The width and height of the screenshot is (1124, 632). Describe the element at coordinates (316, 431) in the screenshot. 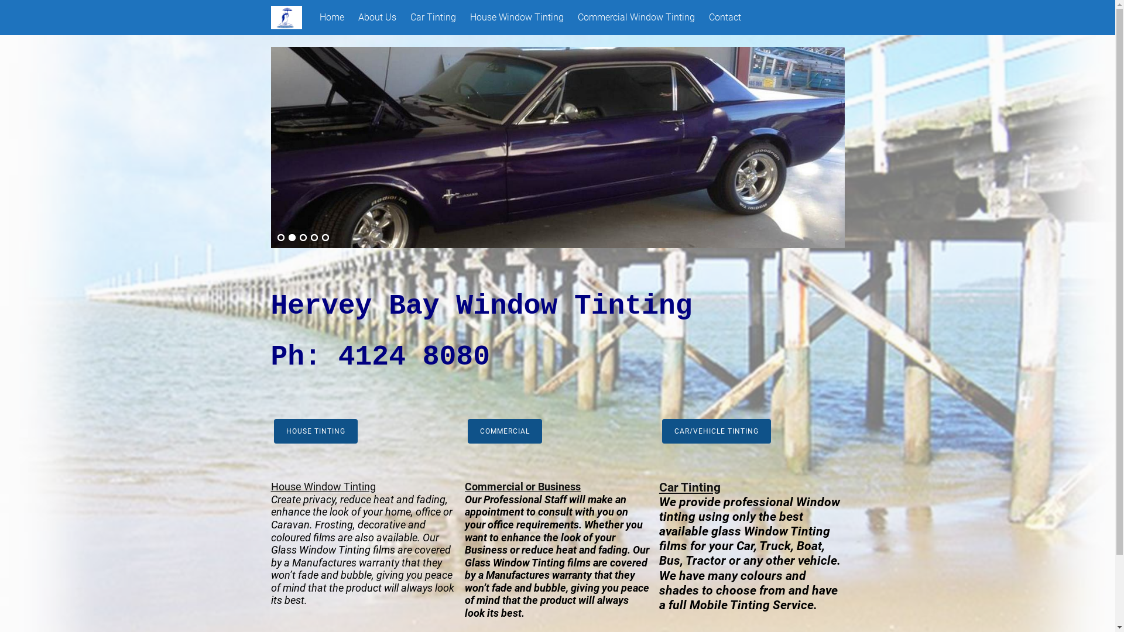

I see `HOUSE TINTING` at that location.